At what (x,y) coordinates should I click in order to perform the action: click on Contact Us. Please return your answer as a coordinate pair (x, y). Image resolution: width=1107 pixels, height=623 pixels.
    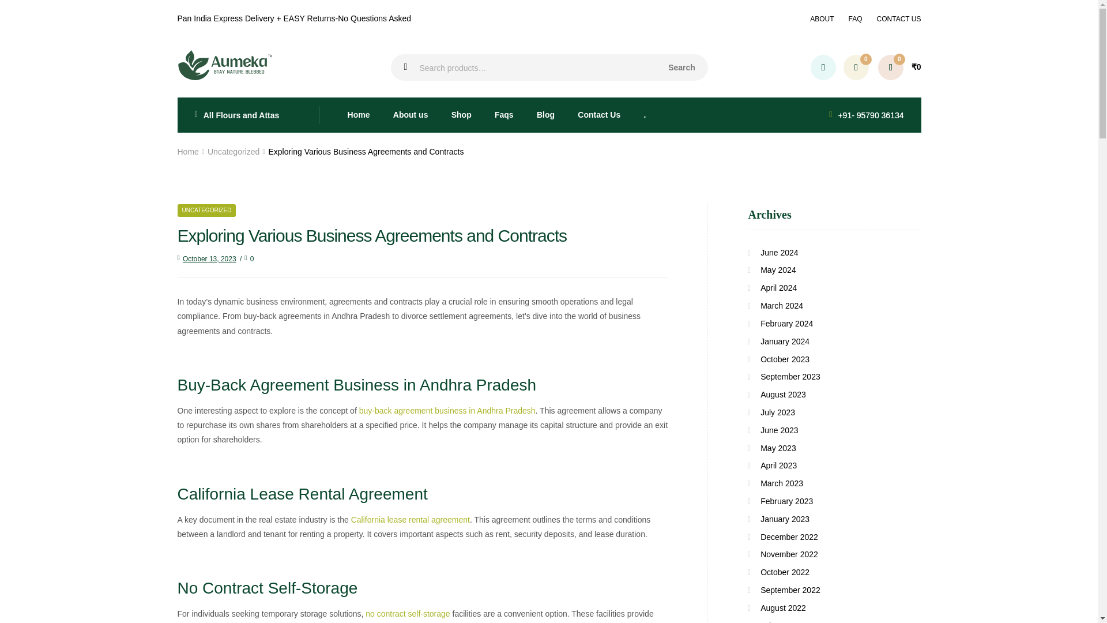
    Looking at the image, I should click on (598, 115).